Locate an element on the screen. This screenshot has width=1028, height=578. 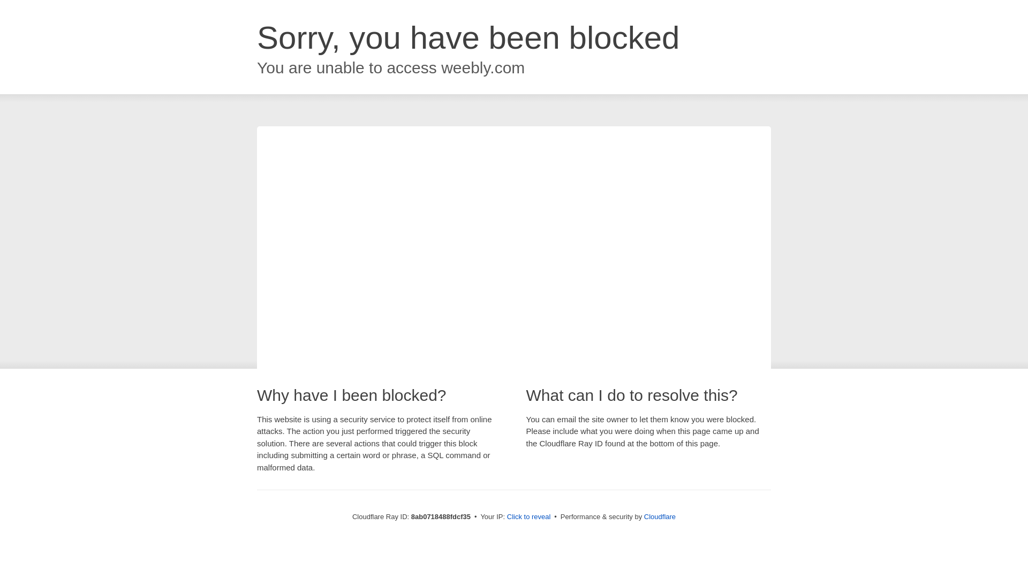
Click to reveal is located at coordinates (529, 517).